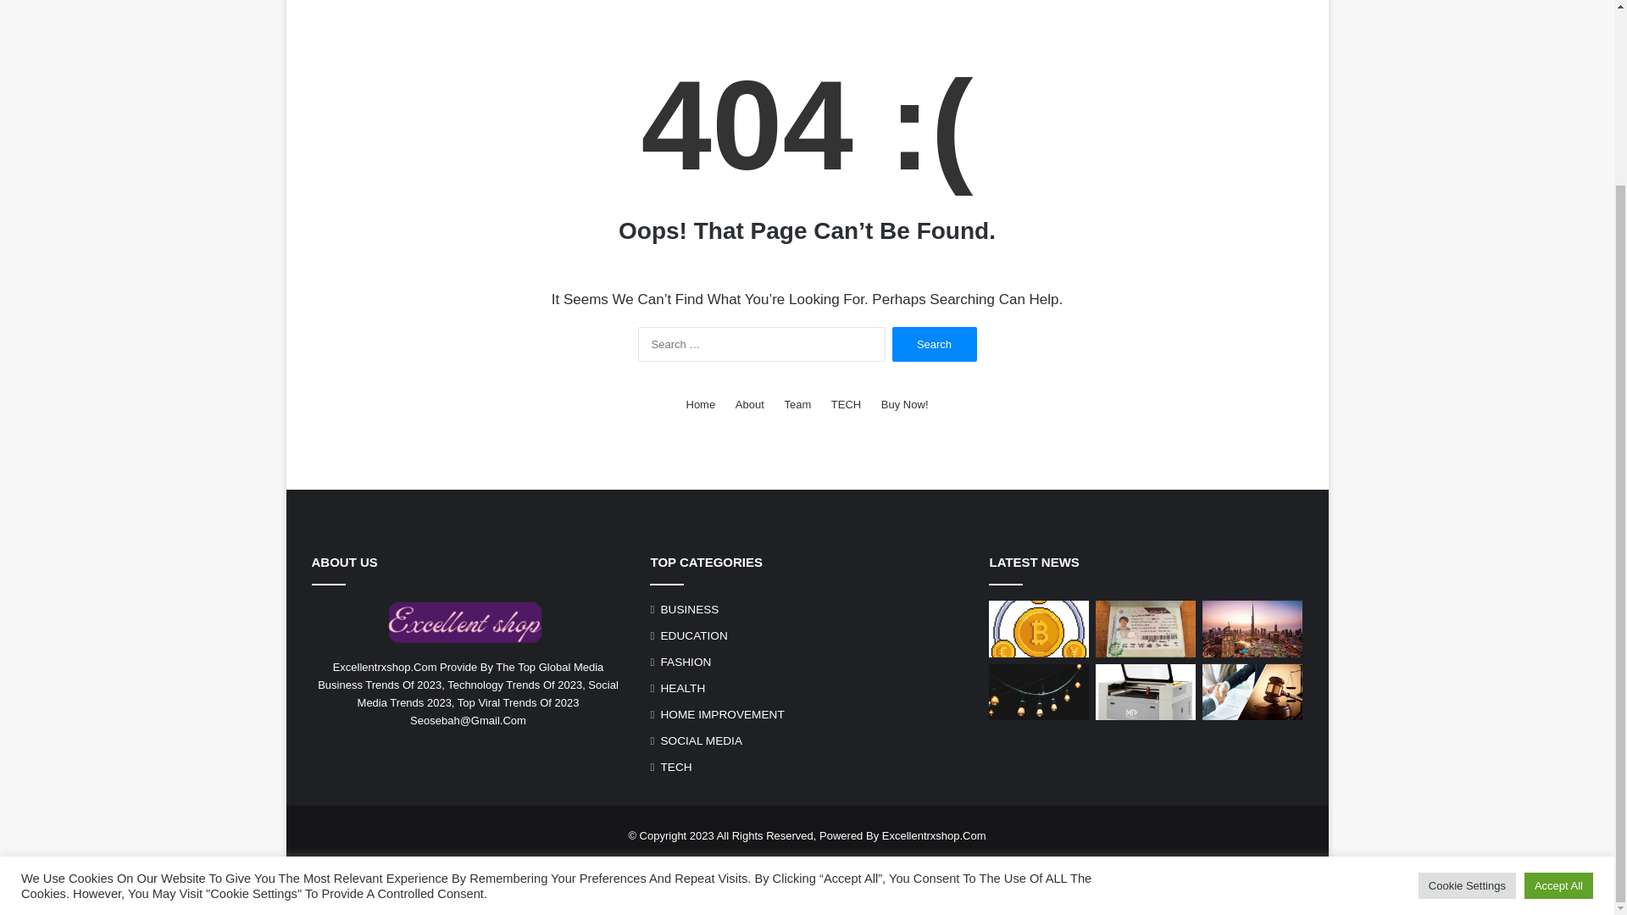 This screenshot has height=915, width=1627. Describe the element at coordinates (797, 404) in the screenshot. I see `Team` at that location.